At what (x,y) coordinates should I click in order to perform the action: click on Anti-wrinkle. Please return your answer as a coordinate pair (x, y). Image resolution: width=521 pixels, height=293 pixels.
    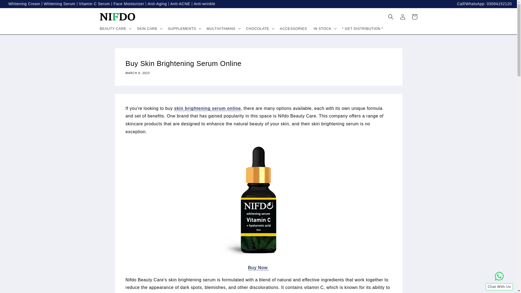
    Looking at the image, I should click on (204, 4).